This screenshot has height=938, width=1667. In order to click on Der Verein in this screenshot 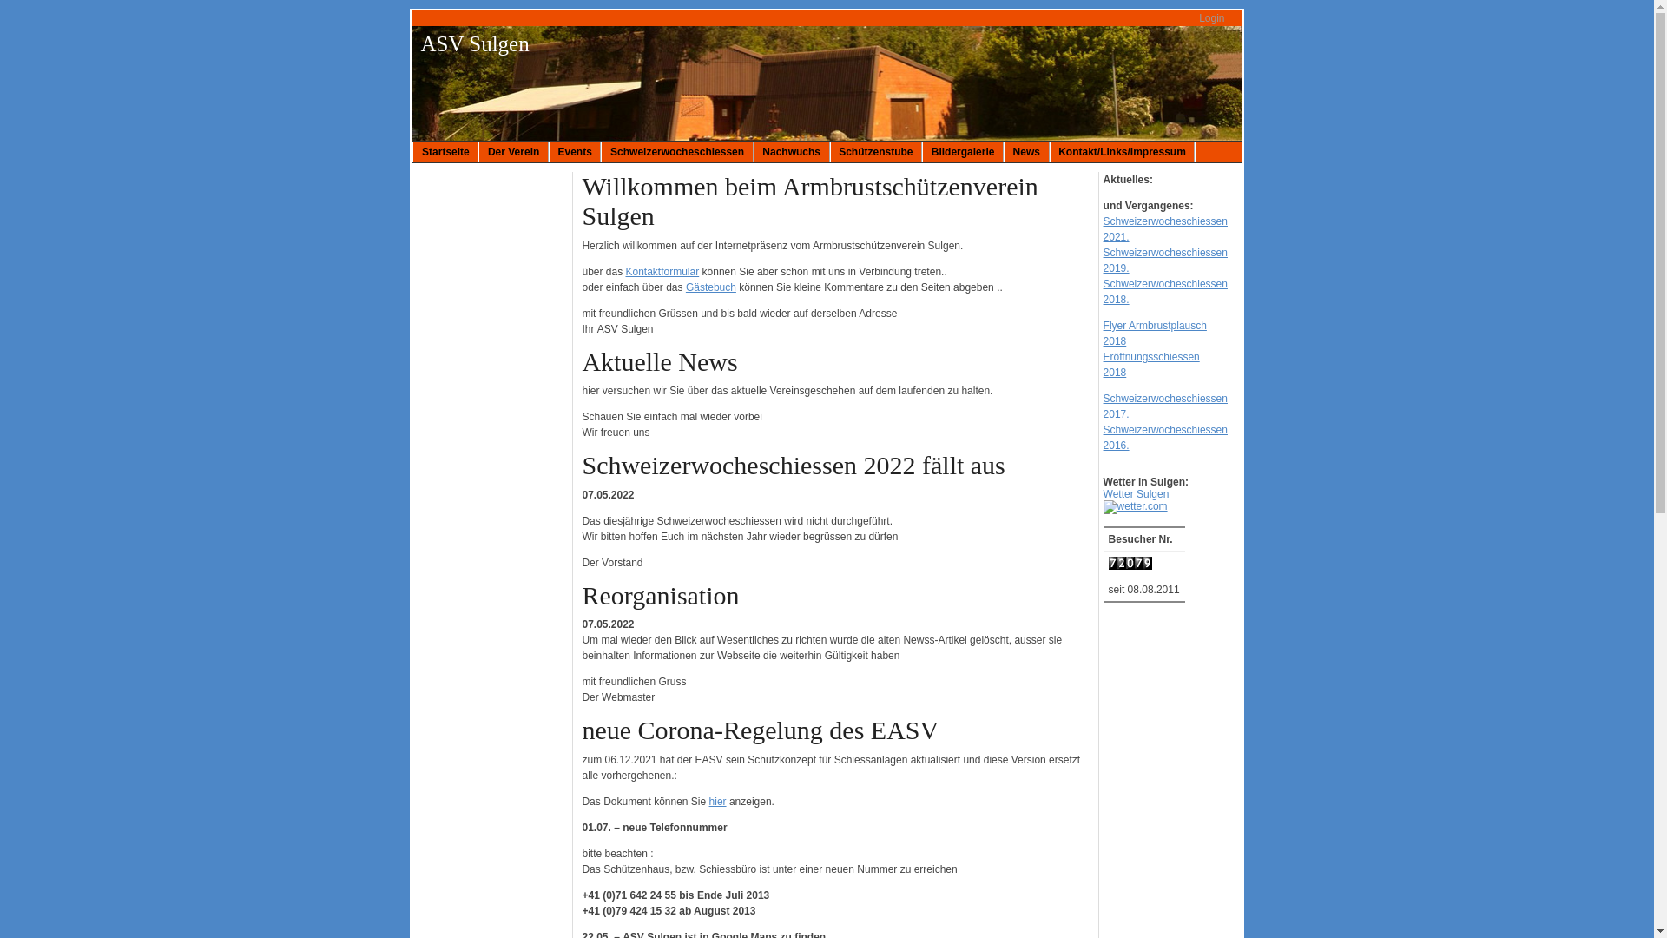, I will do `click(514, 151)`.